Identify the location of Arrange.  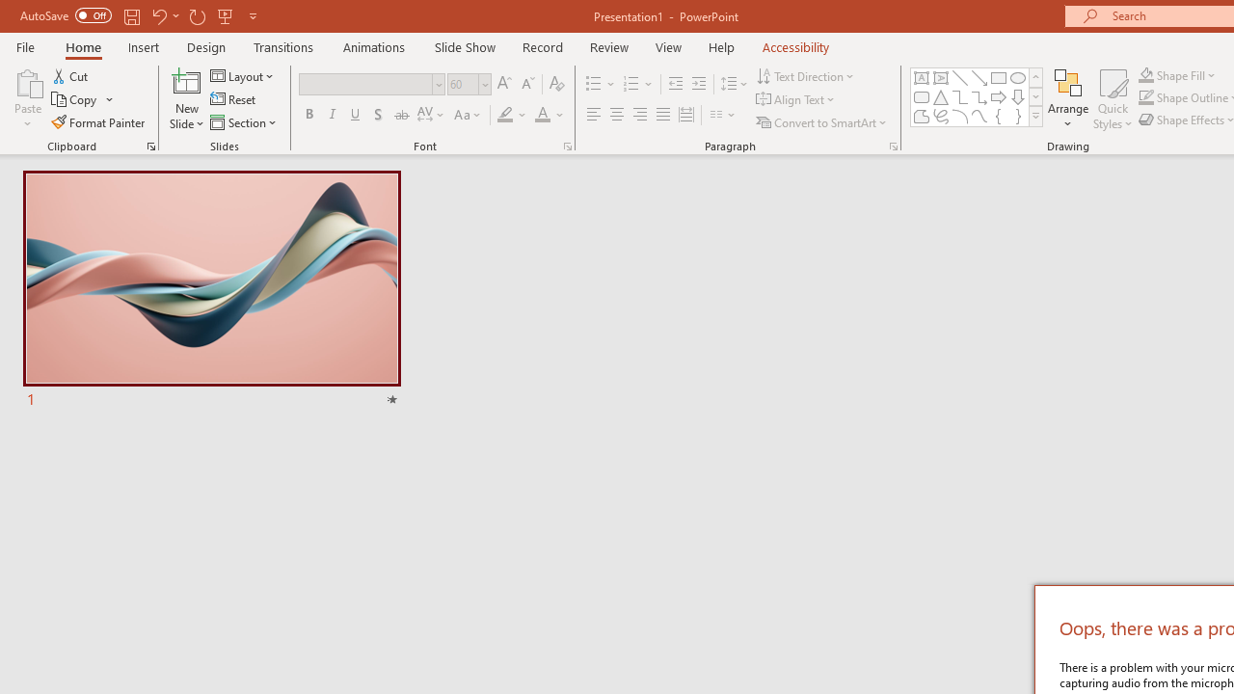
(1068, 98).